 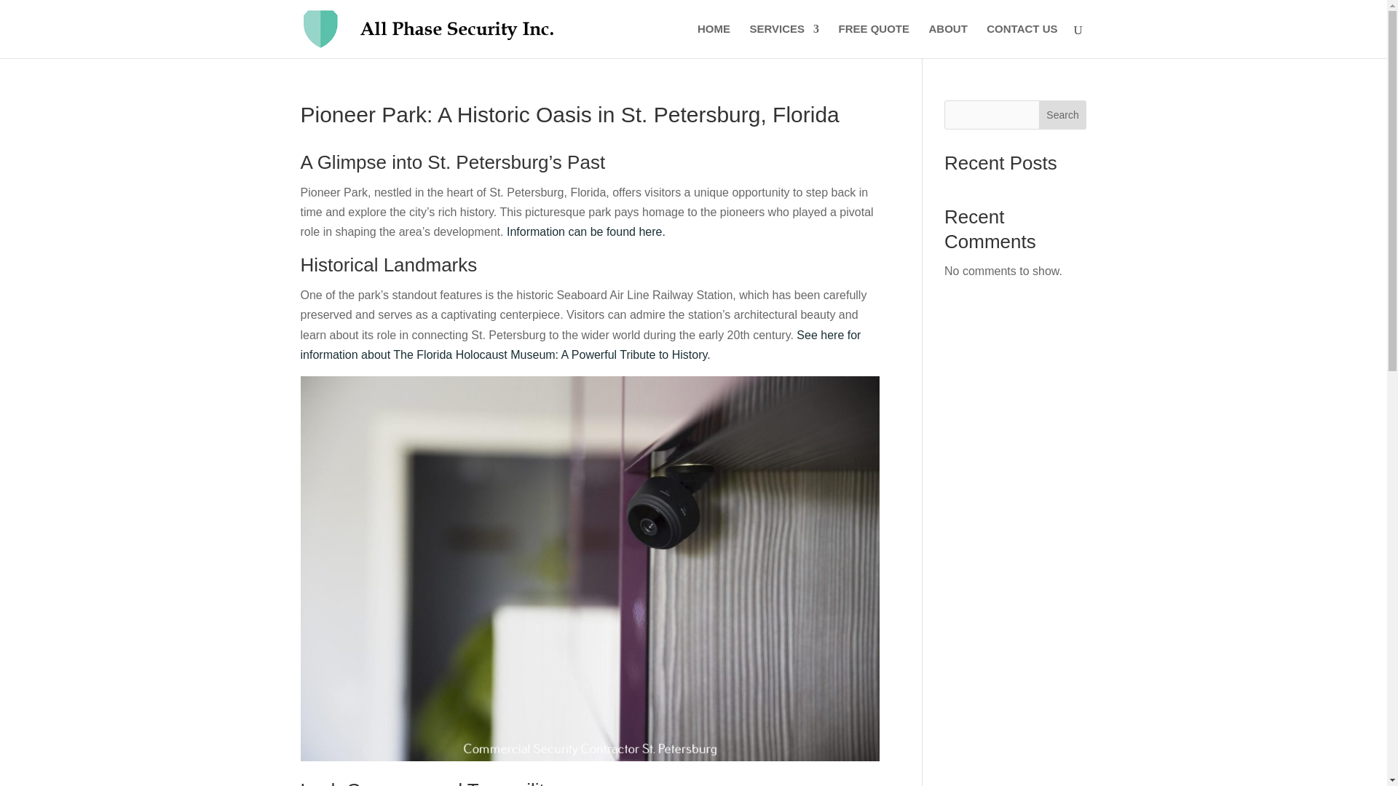 I want to click on ABOUT, so click(x=948, y=41).